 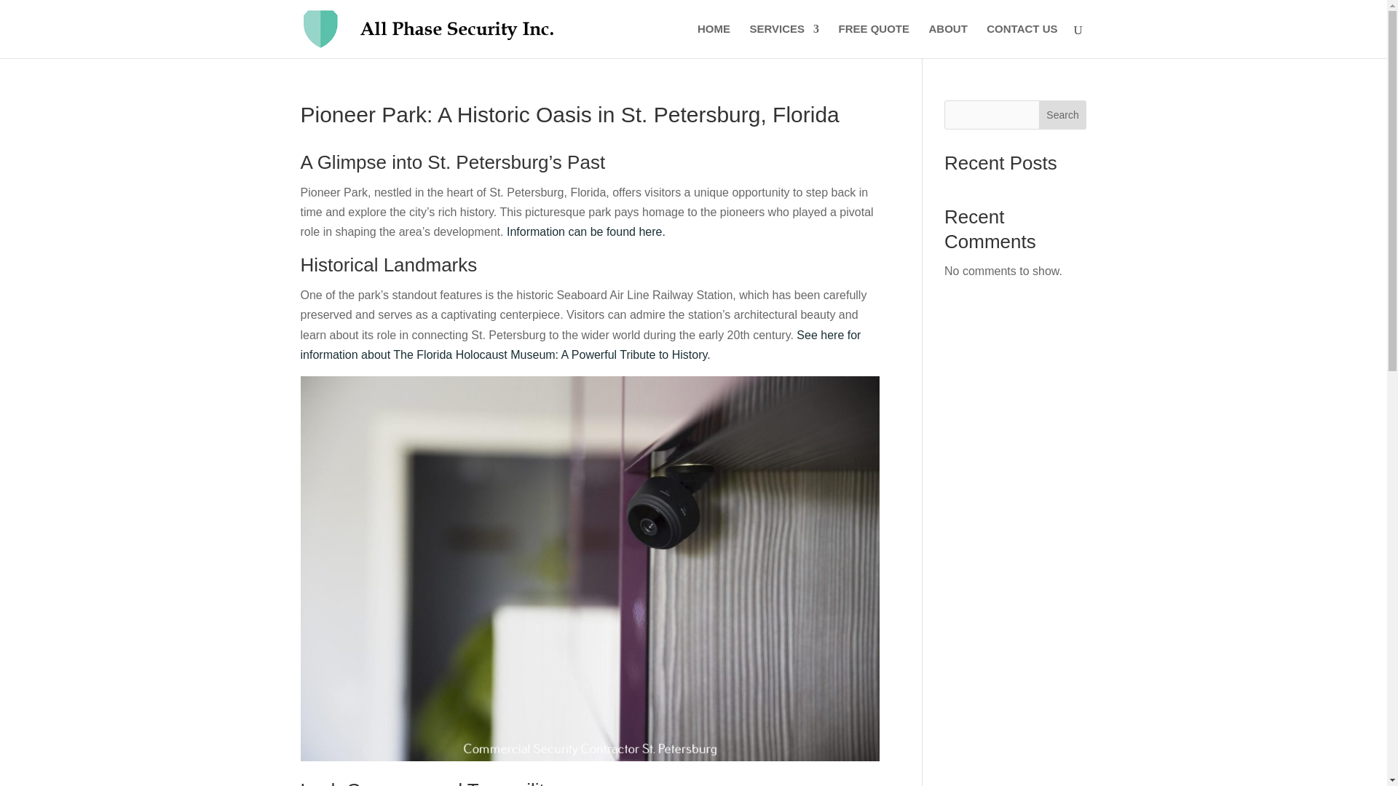 I want to click on ABOUT, so click(x=948, y=41).